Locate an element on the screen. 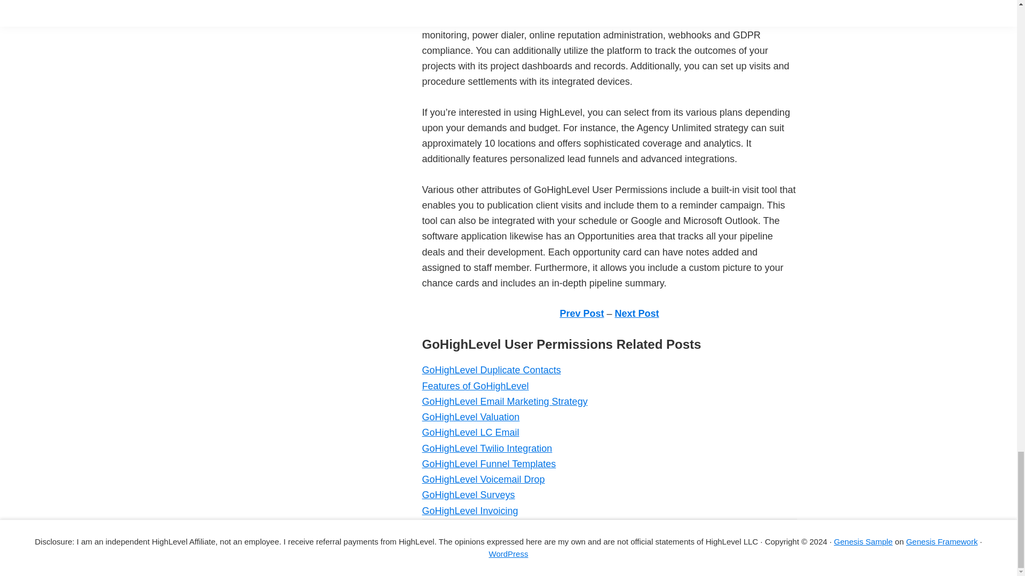  GoHighLevel Funnel Templates is located at coordinates (488, 464).